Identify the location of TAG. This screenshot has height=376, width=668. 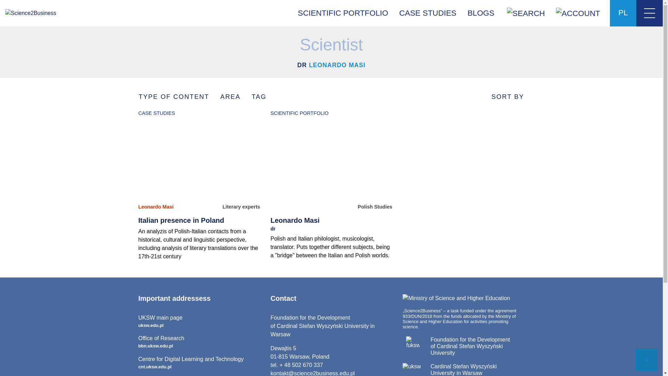
(199, 321).